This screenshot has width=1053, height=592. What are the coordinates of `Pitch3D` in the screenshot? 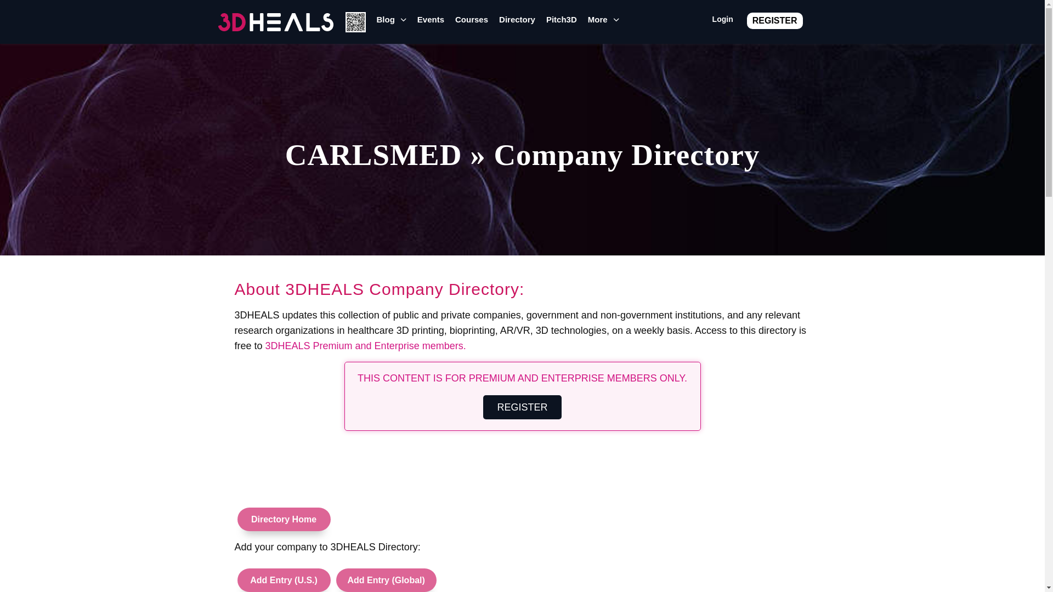 It's located at (562, 23).